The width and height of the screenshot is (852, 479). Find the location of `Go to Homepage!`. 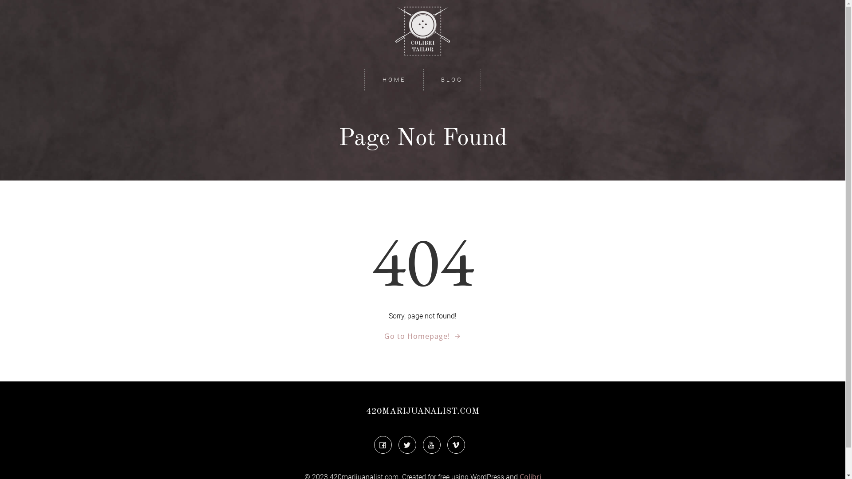

Go to Homepage! is located at coordinates (423, 336).